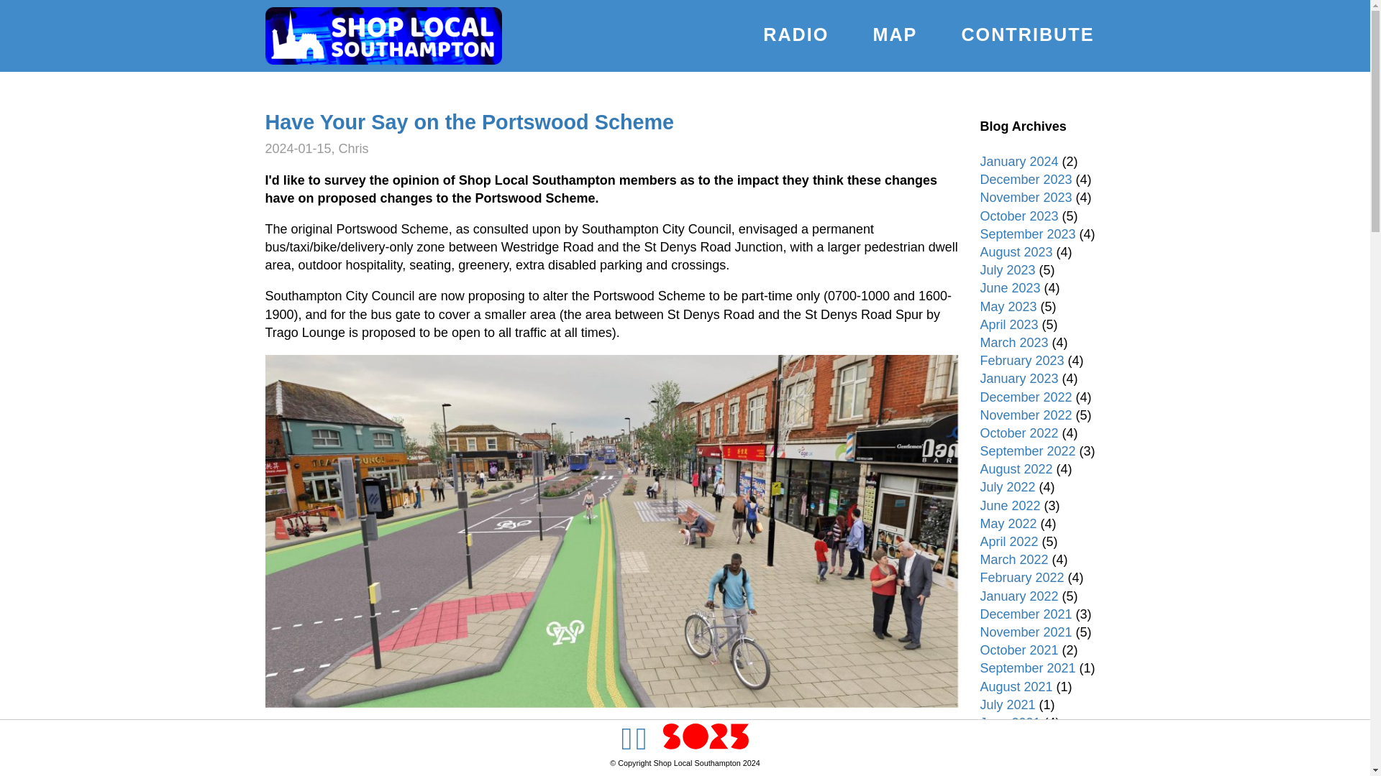 This screenshot has height=776, width=1381. What do you see at coordinates (1018, 378) in the screenshot?
I see `January 2023` at bounding box center [1018, 378].